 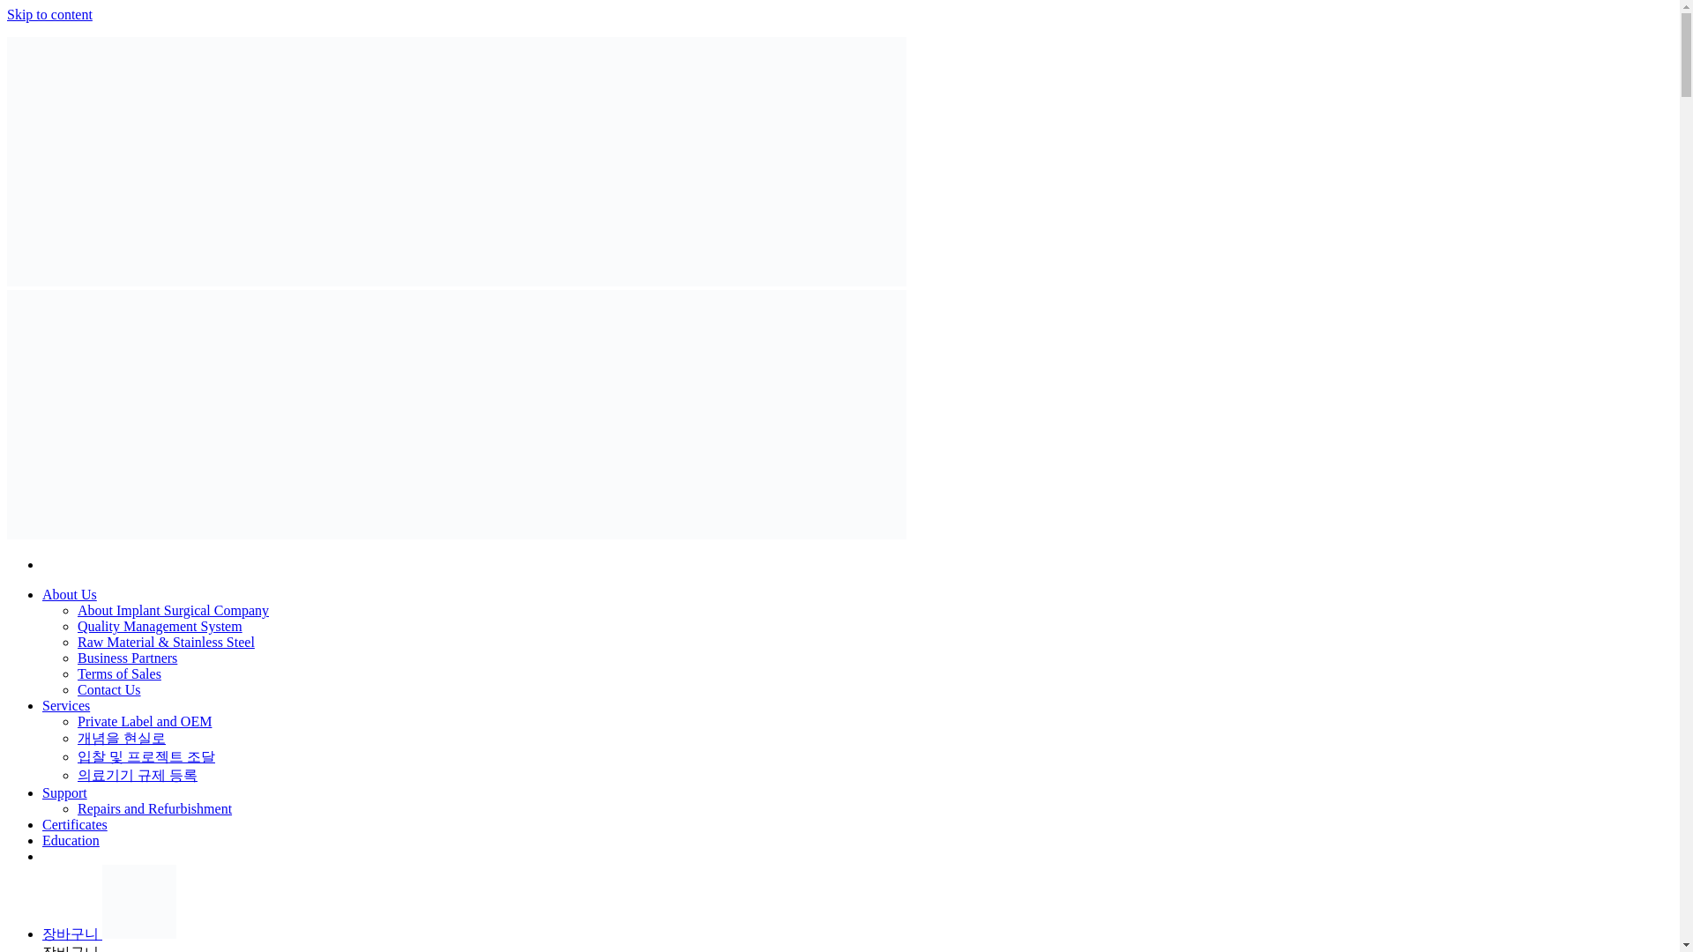 I want to click on Services, so click(x=65, y=705).